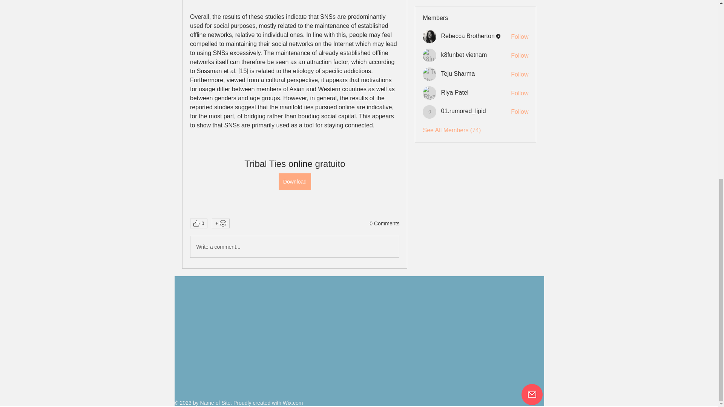  I want to click on Rebecca Brotherton, so click(429, 36).